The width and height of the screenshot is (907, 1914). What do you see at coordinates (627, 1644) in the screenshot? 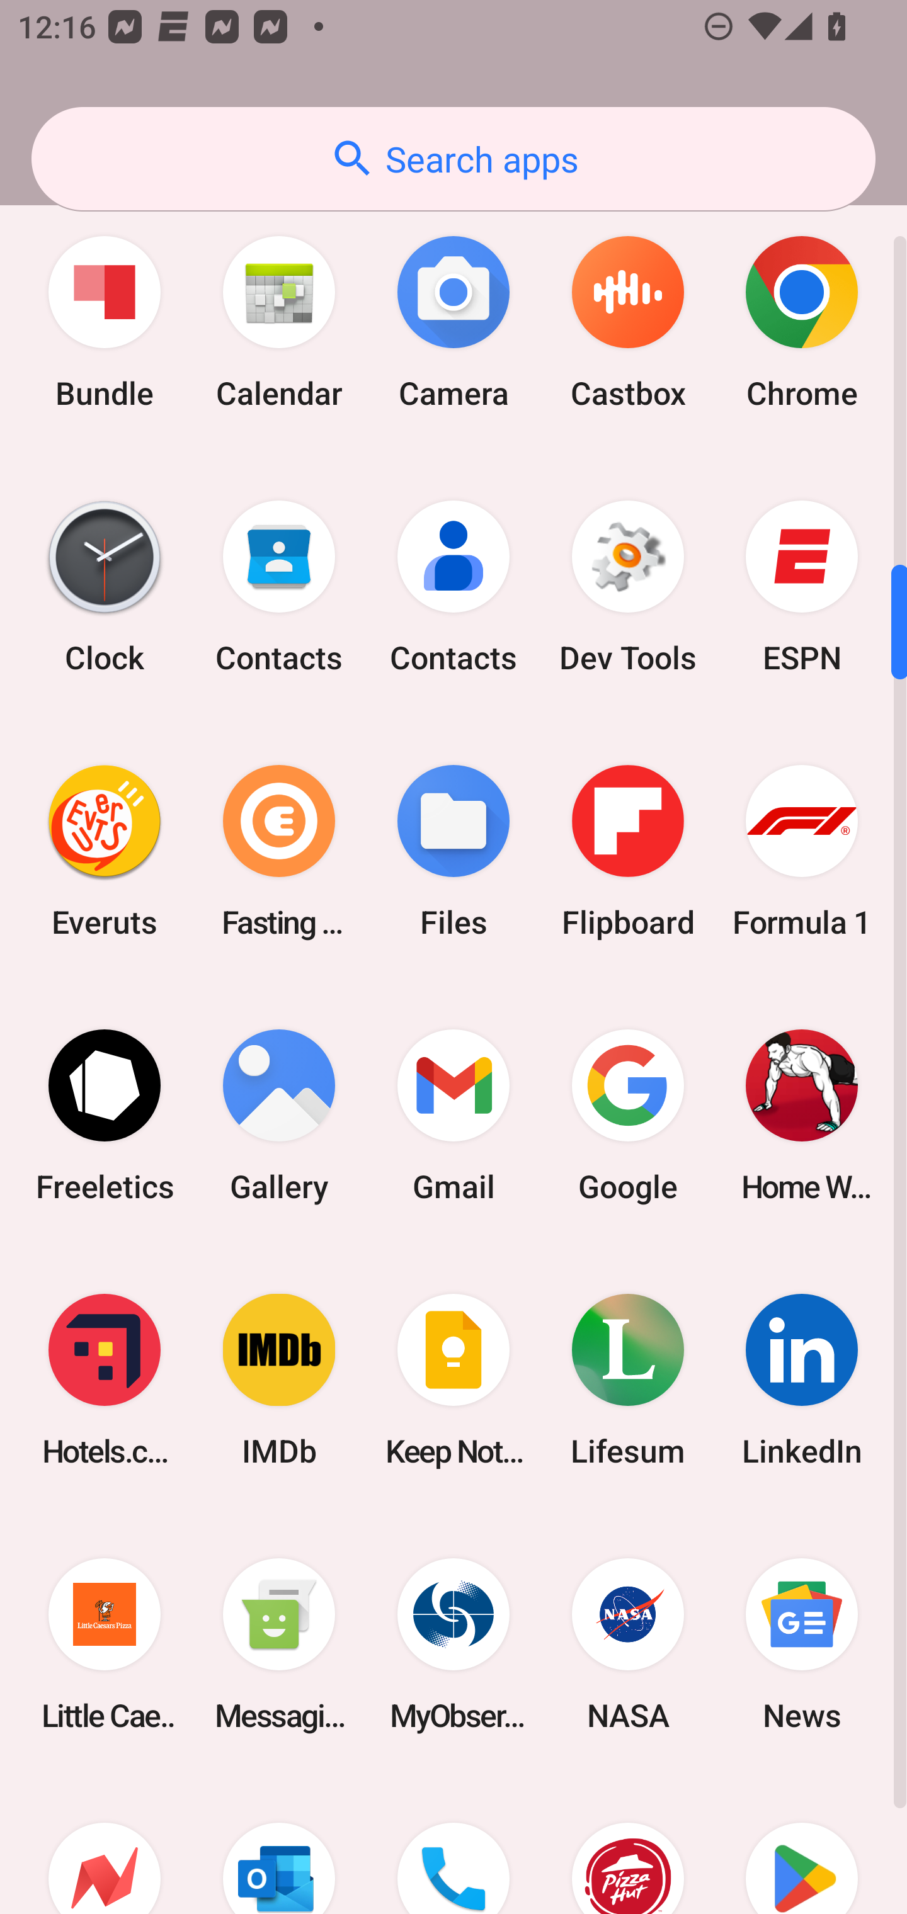
I see `NASA` at bounding box center [627, 1644].